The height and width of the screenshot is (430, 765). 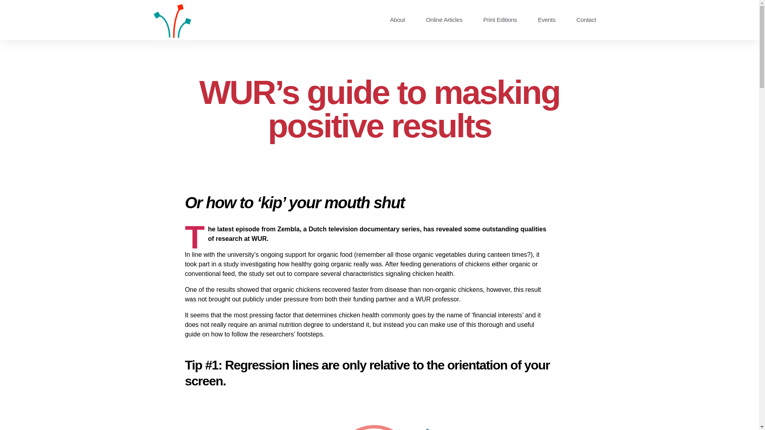 What do you see at coordinates (397, 20) in the screenshot?
I see `About` at bounding box center [397, 20].